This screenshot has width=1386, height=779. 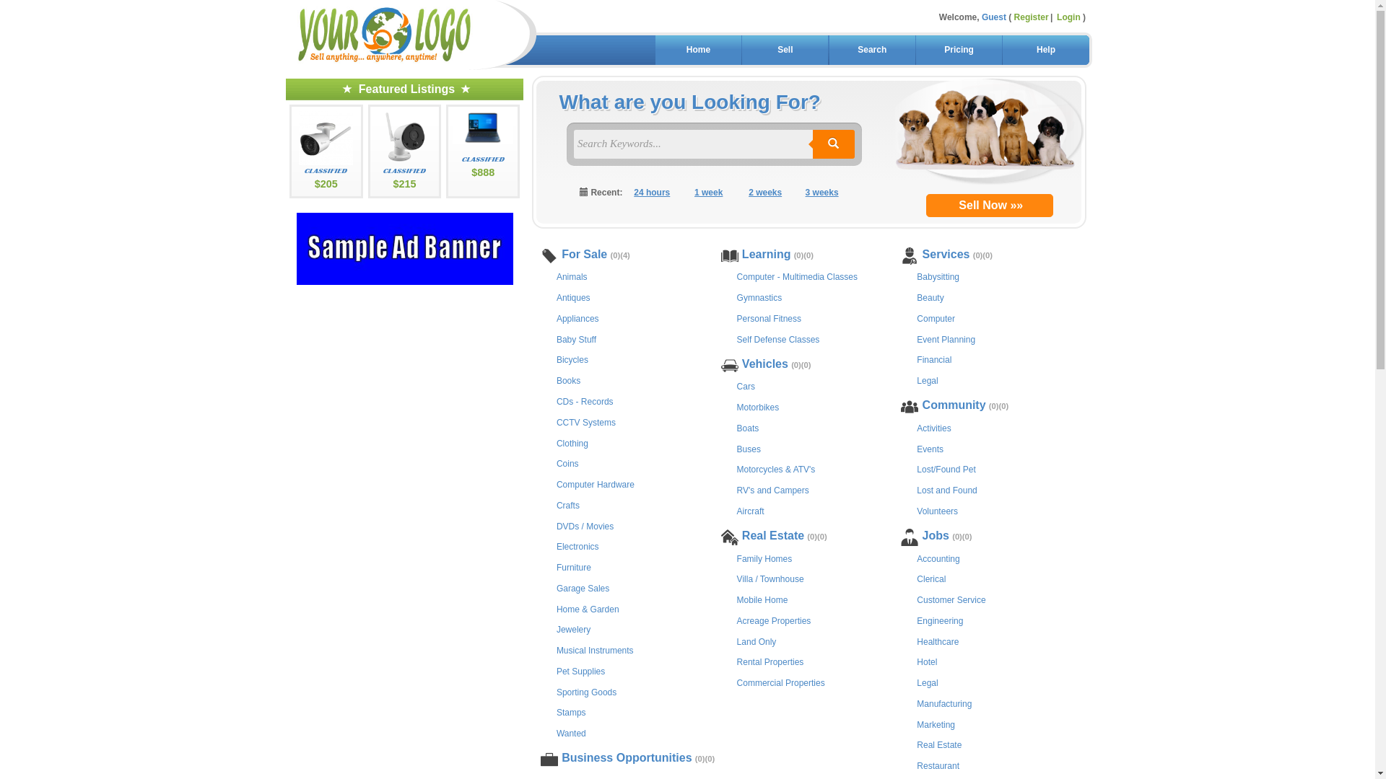 What do you see at coordinates (951, 599) in the screenshot?
I see `Customer Service` at bounding box center [951, 599].